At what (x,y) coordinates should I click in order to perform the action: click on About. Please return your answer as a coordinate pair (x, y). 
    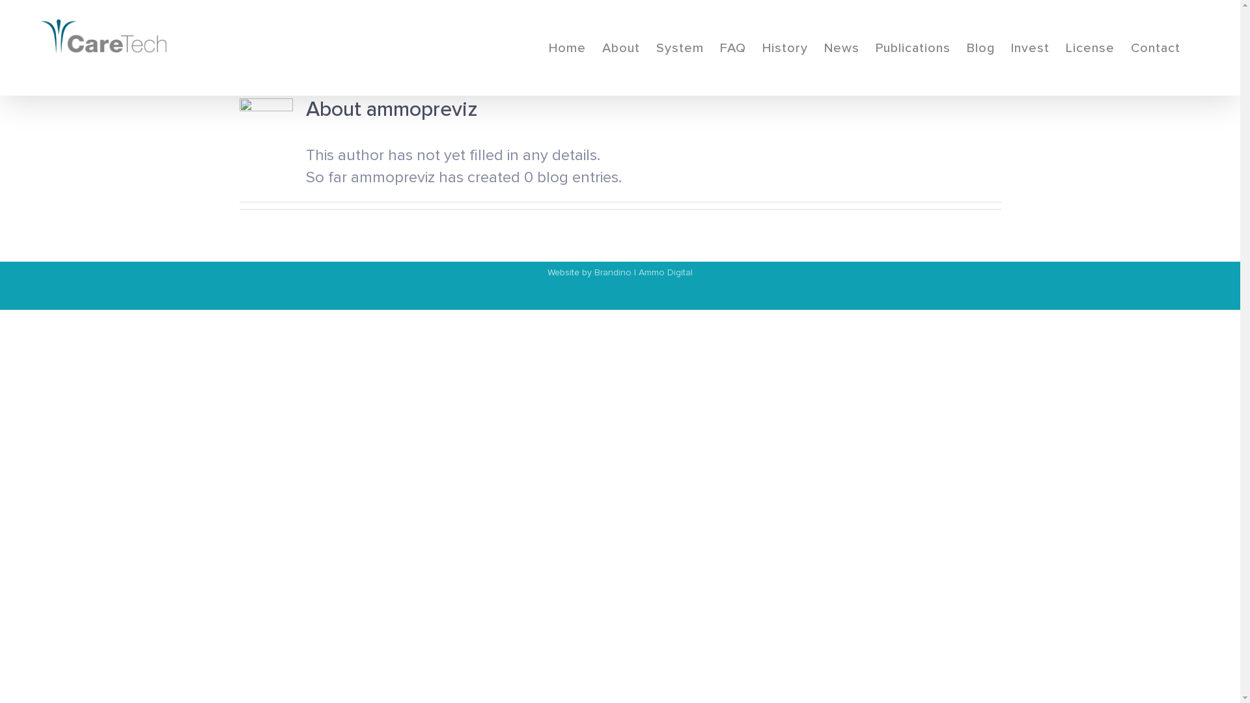
    Looking at the image, I should click on (621, 48).